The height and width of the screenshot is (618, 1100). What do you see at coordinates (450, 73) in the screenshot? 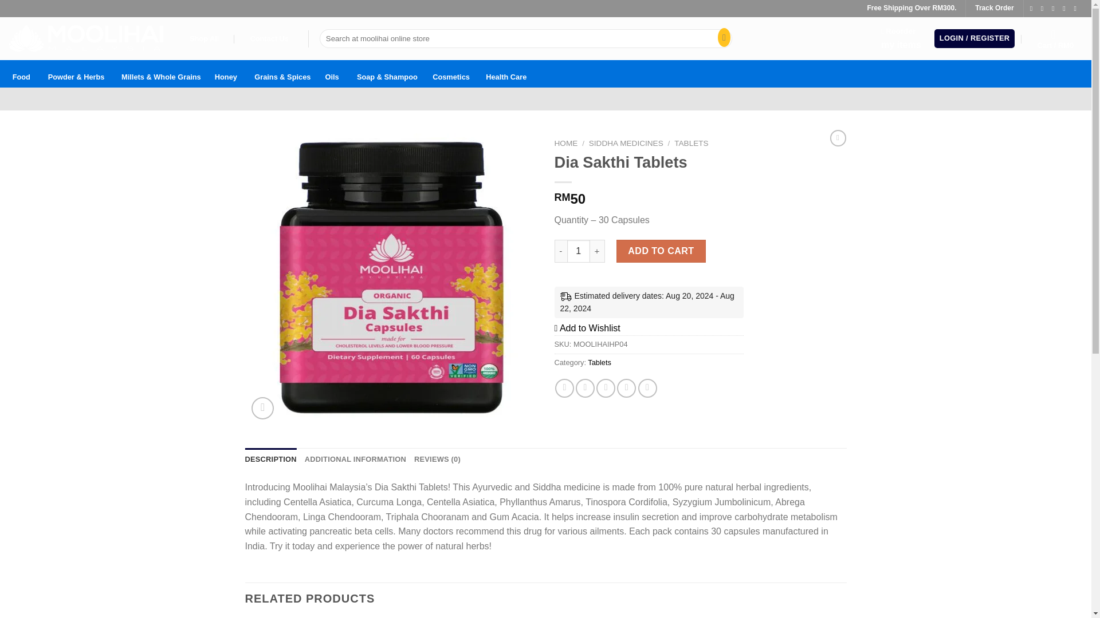
I see `Cosmetics` at bounding box center [450, 73].